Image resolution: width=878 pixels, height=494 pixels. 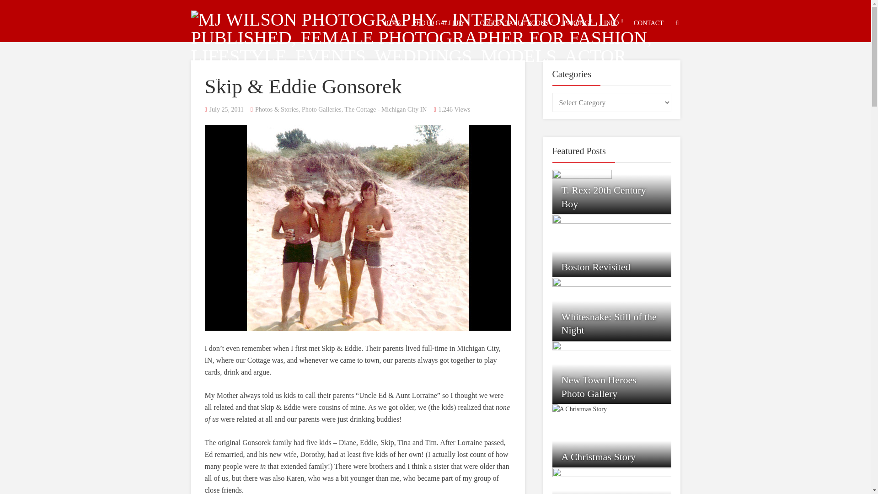 What do you see at coordinates (321, 110) in the screenshot?
I see `Photo Galleries` at bounding box center [321, 110].